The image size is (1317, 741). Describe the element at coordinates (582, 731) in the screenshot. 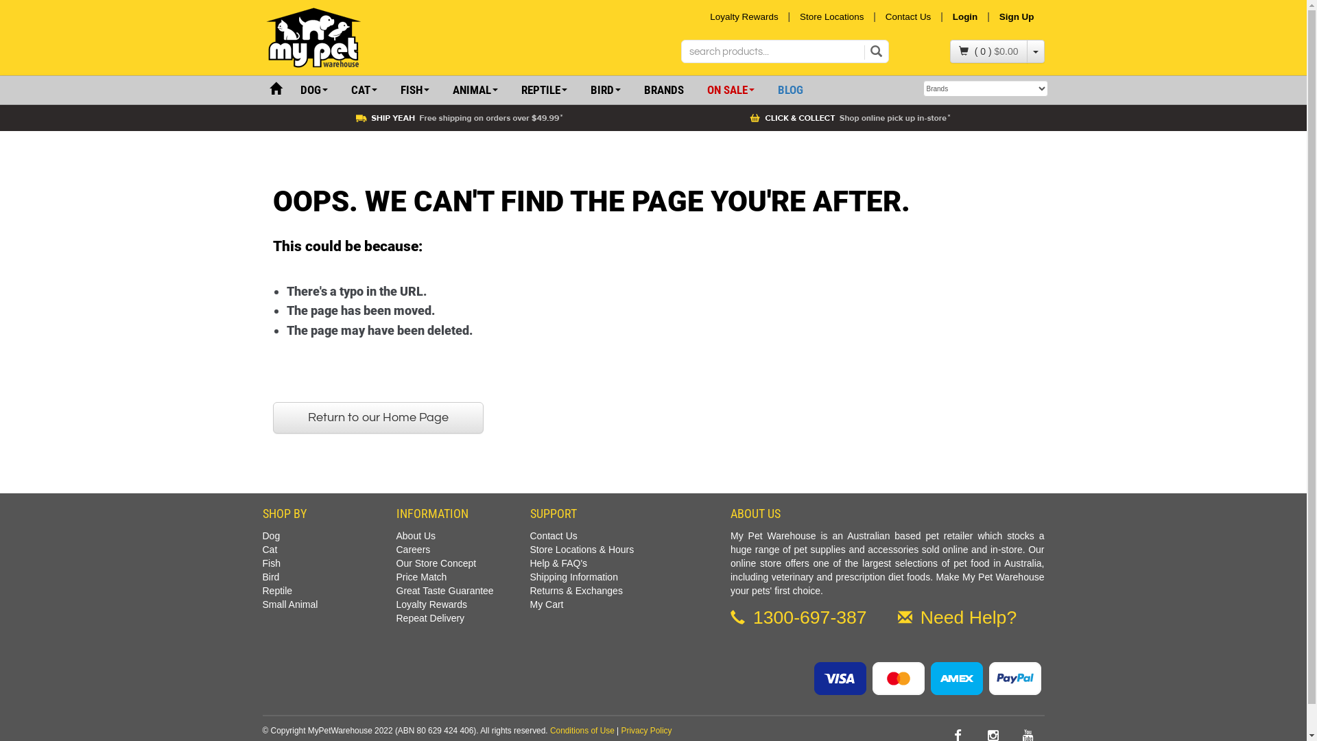

I see `Conditions of Use` at that location.